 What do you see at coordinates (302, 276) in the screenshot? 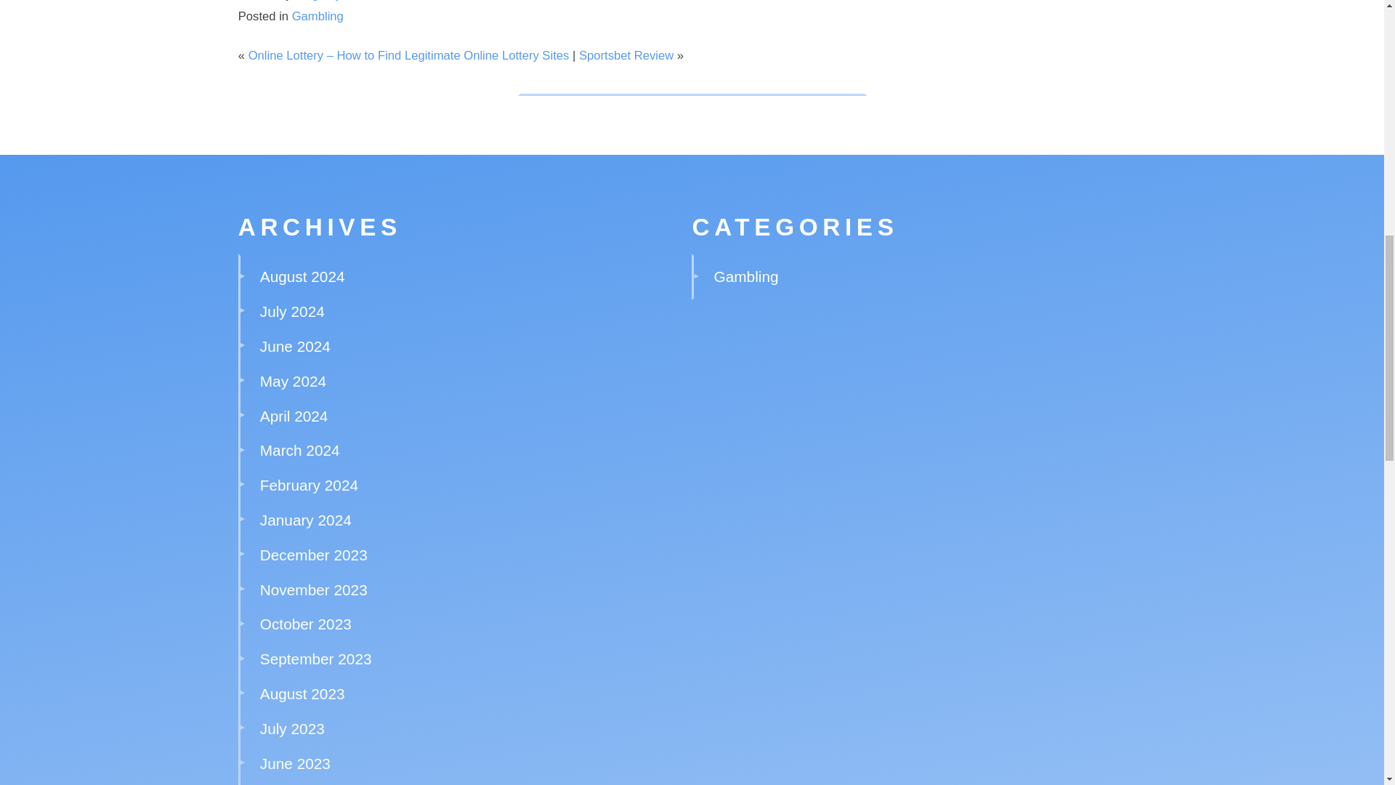
I see `August 2024` at bounding box center [302, 276].